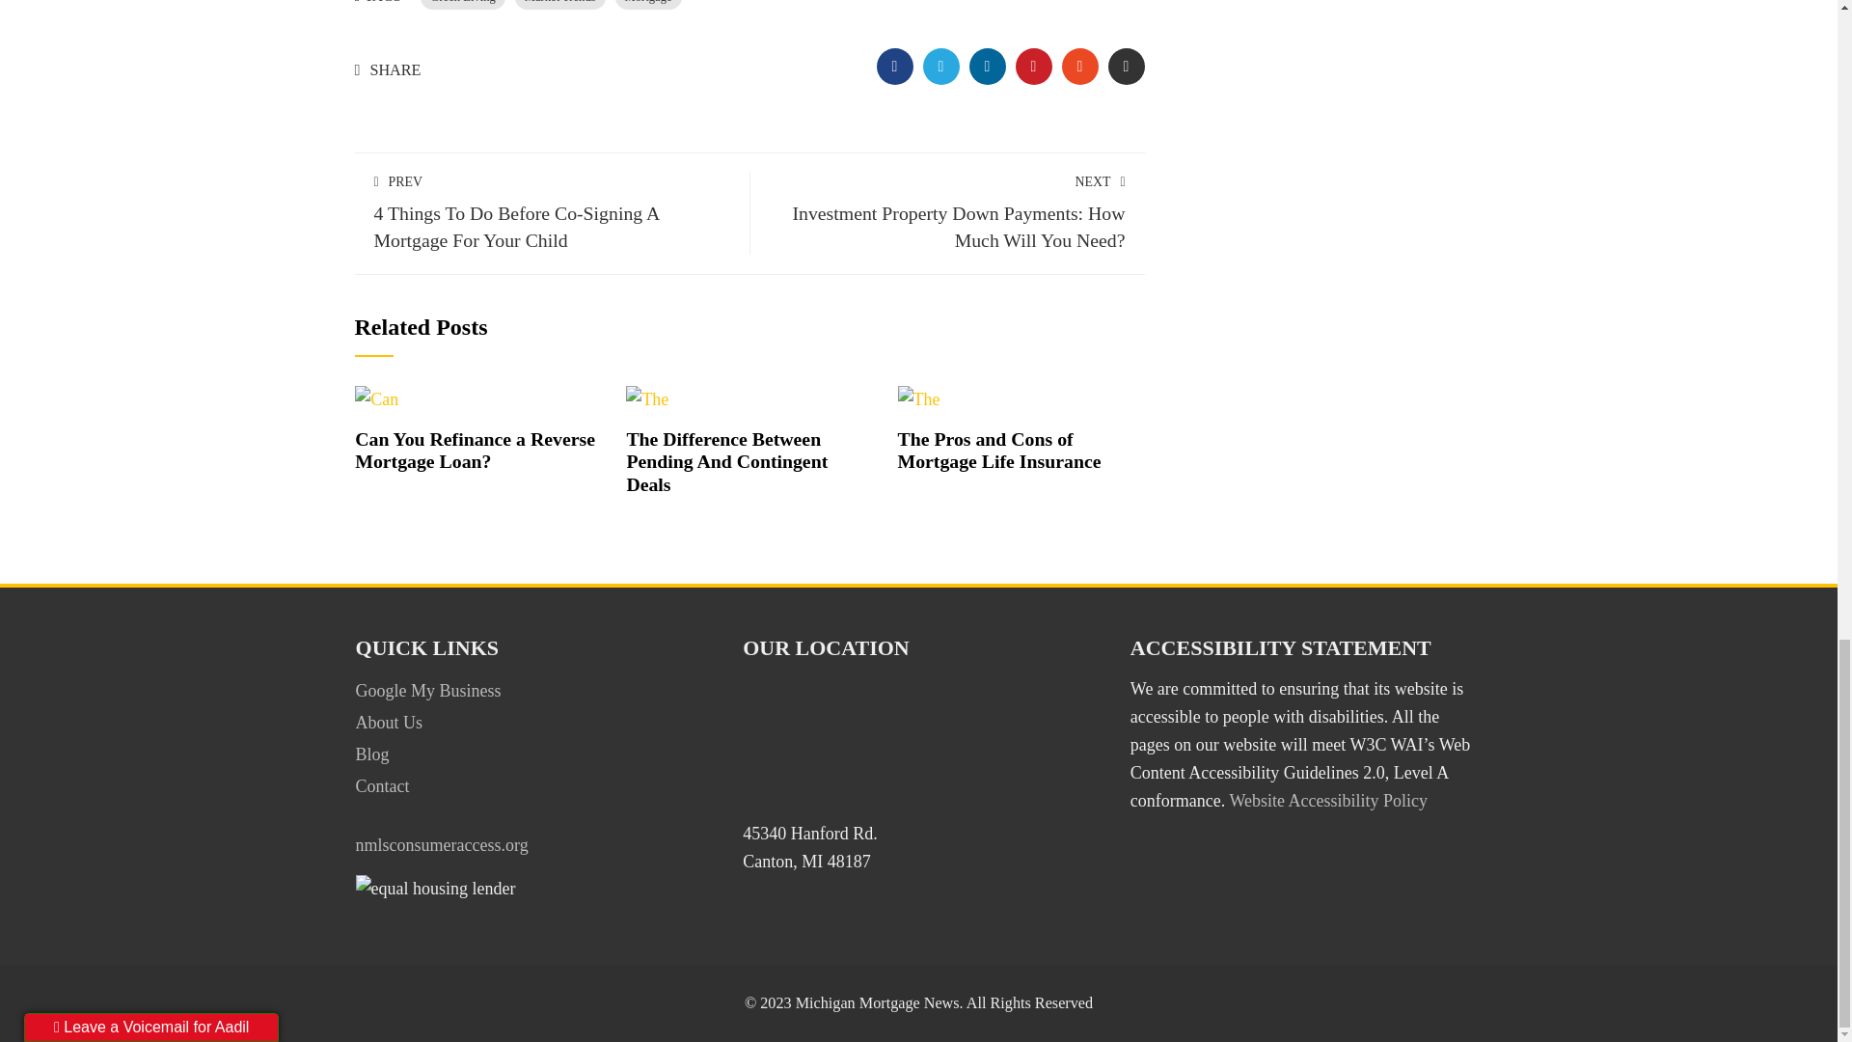 This screenshot has height=1042, width=1852. I want to click on The Pros and Cons of Mortgage Life Insurance, so click(919, 398).